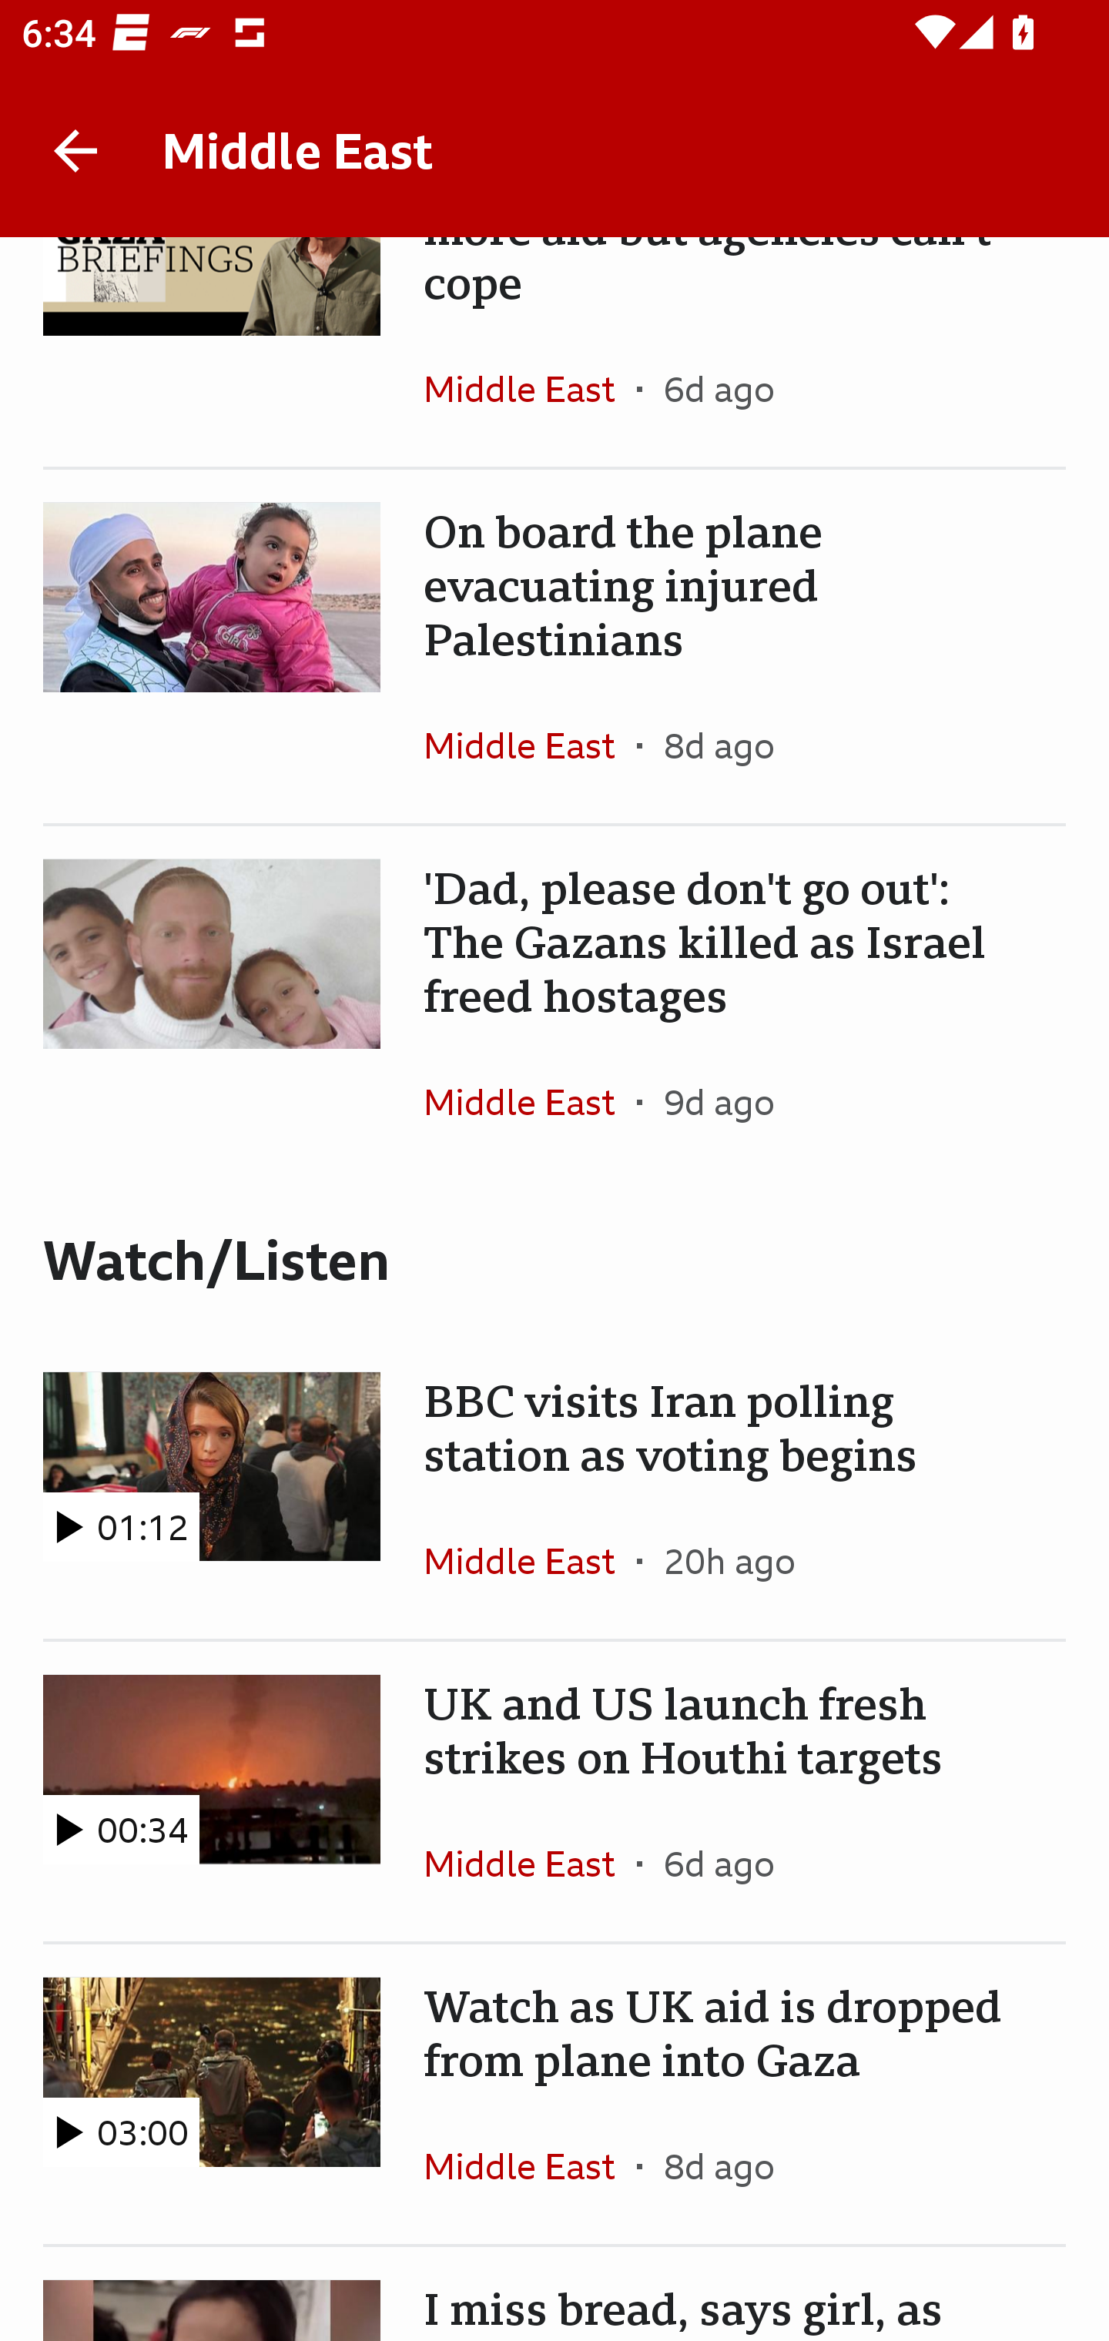 The height and width of the screenshot is (2341, 1109). What do you see at coordinates (530, 388) in the screenshot?
I see `Middle East In the section Middle East` at bounding box center [530, 388].